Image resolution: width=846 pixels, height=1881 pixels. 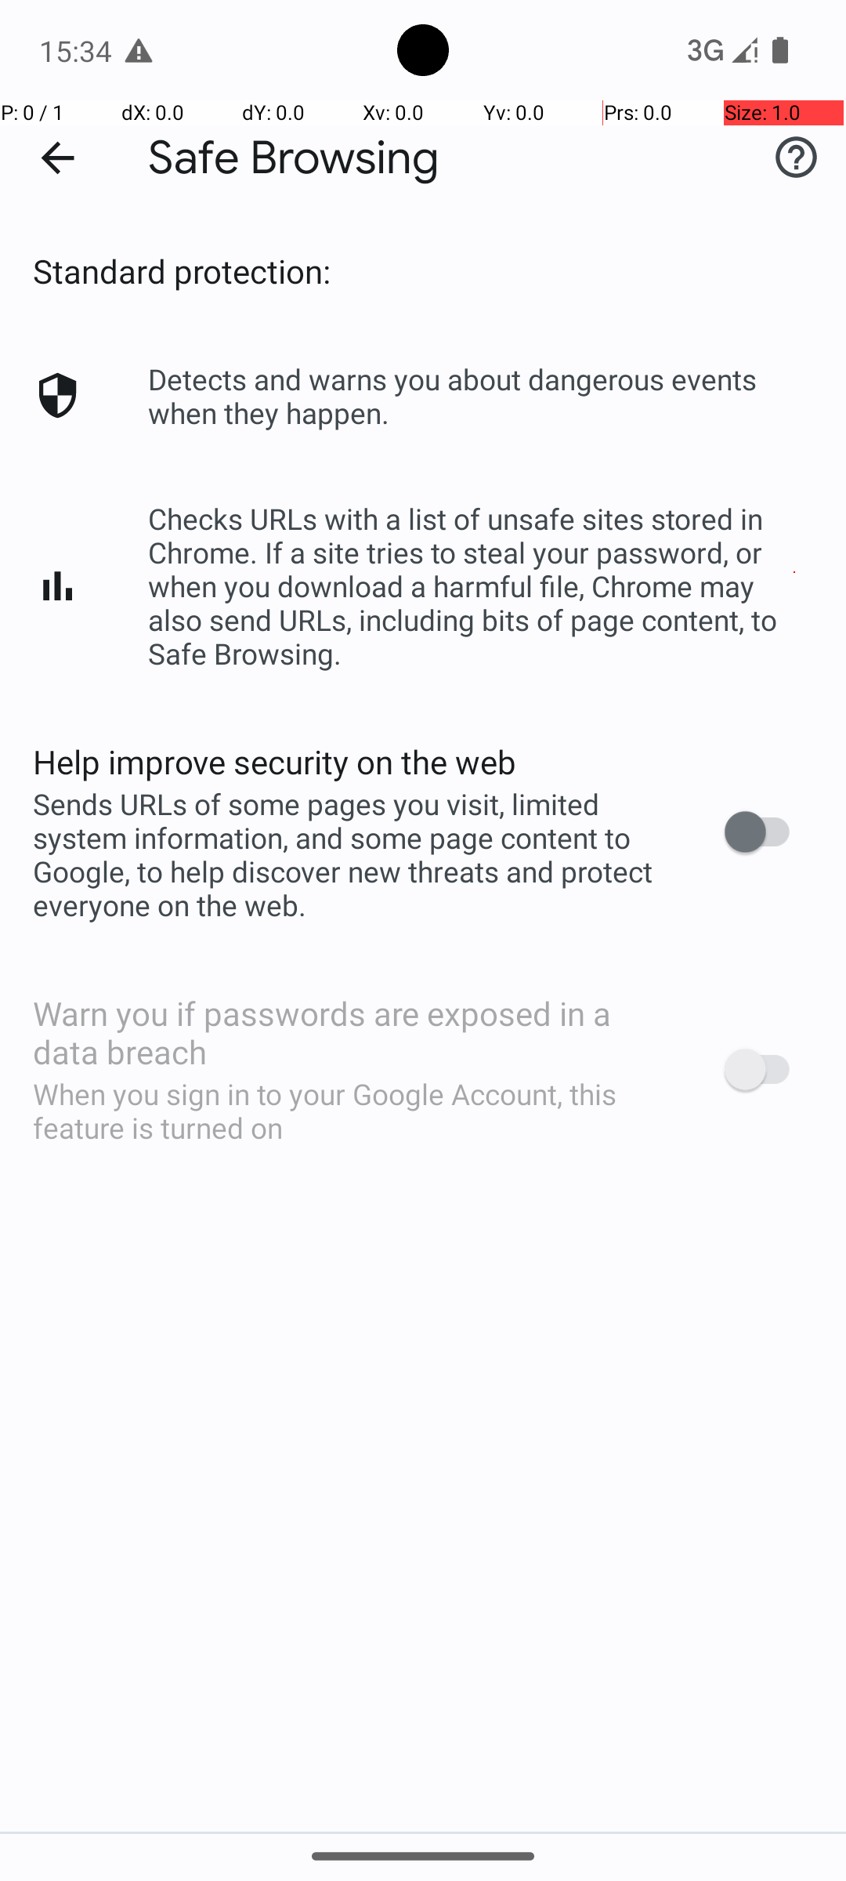 What do you see at coordinates (357, 854) in the screenshot?
I see `Sends URLs of some pages you visit, limited system information, and some page content to Google, to help discover new threats and protect everyone on the web.` at bounding box center [357, 854].